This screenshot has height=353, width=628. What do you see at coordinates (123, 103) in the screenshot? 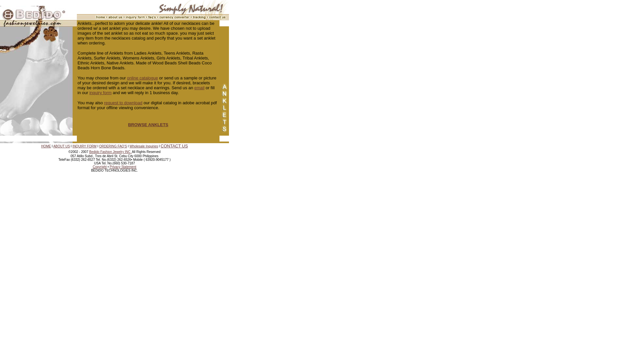
I see `request to download` at bounding box center [123, 103].